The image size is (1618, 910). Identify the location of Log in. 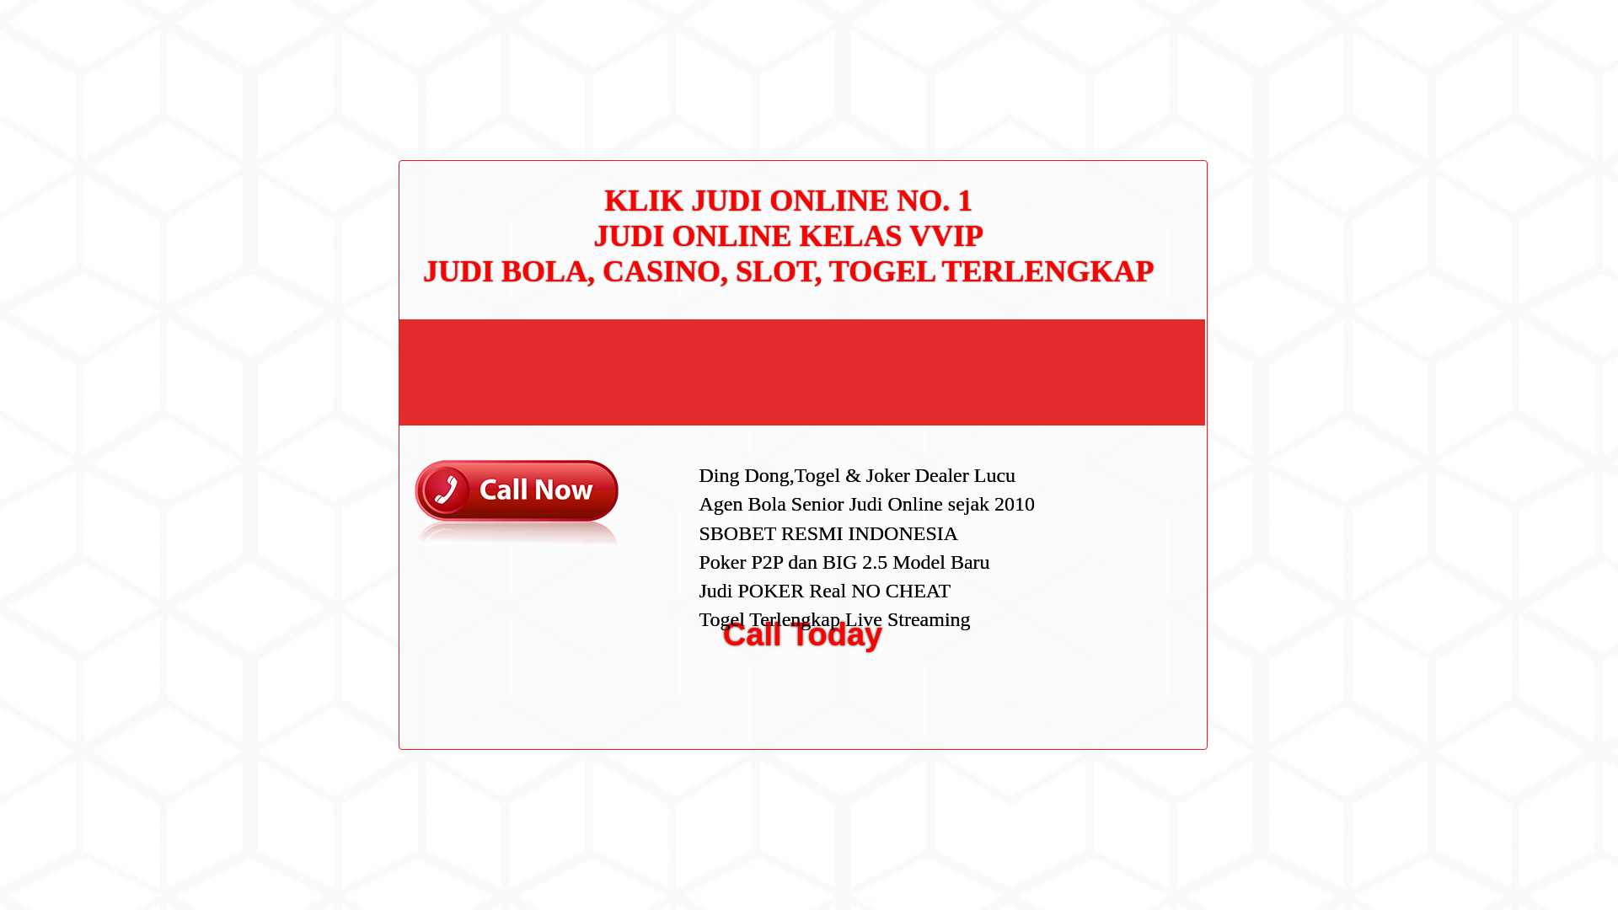
(1089, 654).